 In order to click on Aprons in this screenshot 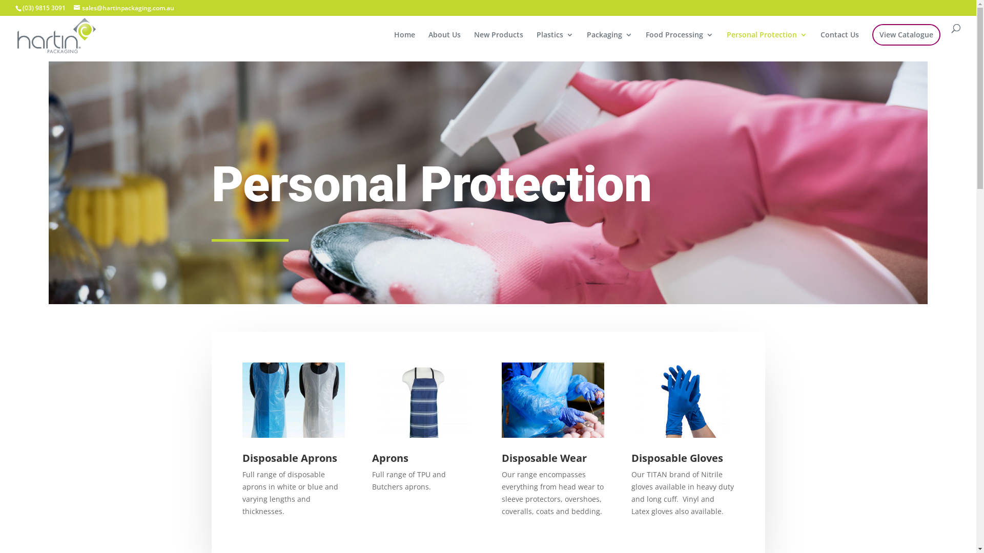, I will do `click(391, 458)`.